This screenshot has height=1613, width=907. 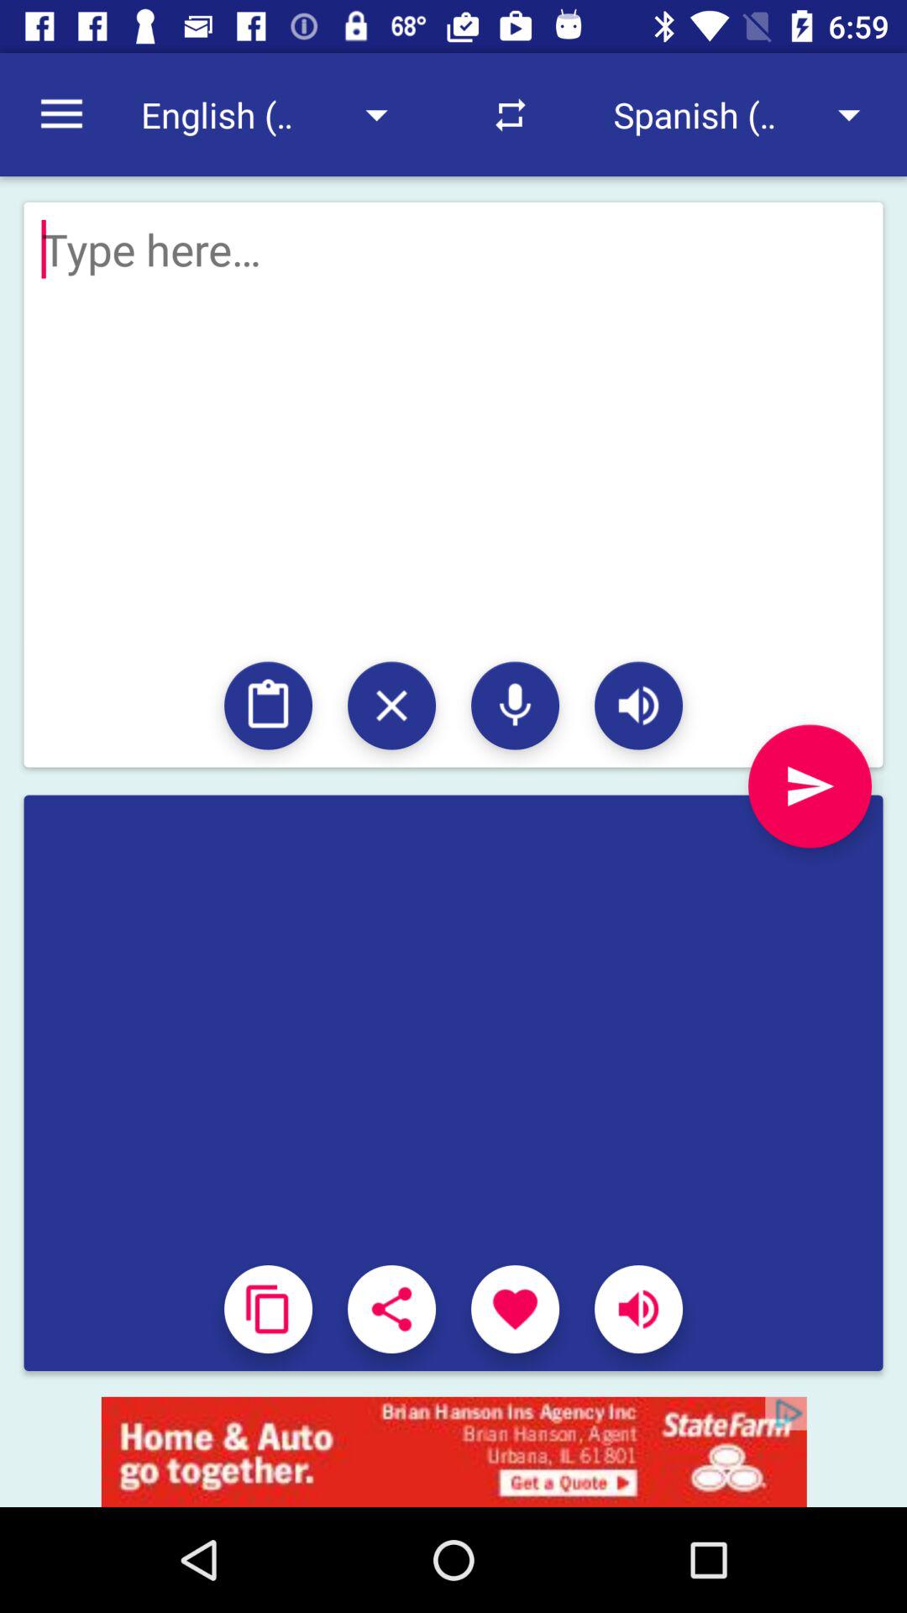 What do you see at coordinates (453, 1452) in the screenshot?
I see `opens a advertisement` at bounding box center [453, 1452].